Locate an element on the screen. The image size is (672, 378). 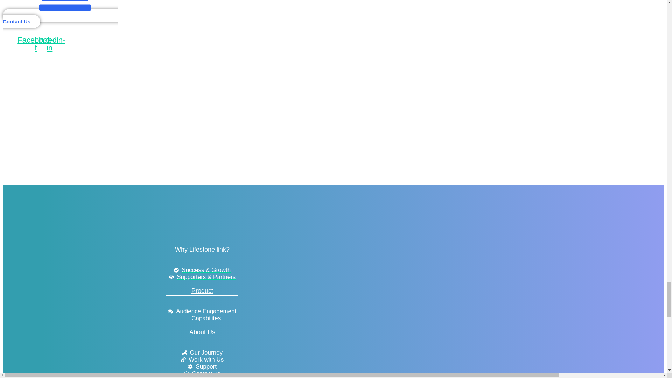
Contact Us is located at coordinates (60, 18).